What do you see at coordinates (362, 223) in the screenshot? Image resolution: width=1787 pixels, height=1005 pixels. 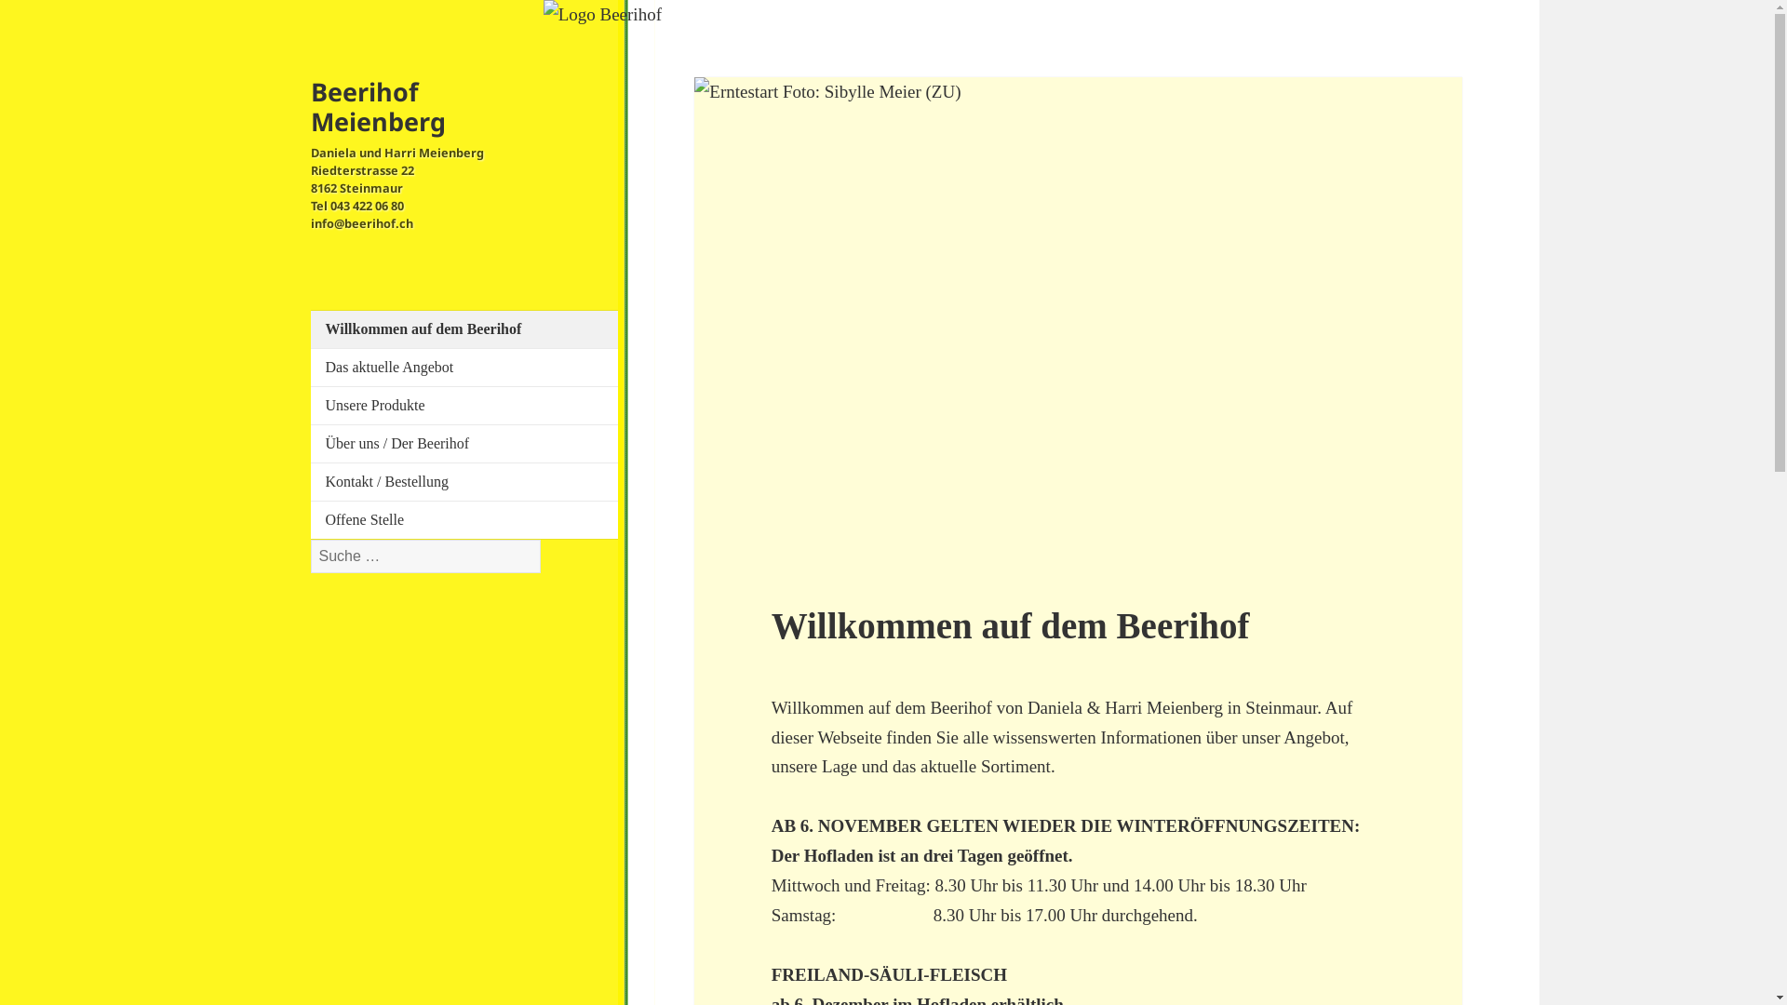 I see `info@beerihof.ch` at bounding box center [362, 223].